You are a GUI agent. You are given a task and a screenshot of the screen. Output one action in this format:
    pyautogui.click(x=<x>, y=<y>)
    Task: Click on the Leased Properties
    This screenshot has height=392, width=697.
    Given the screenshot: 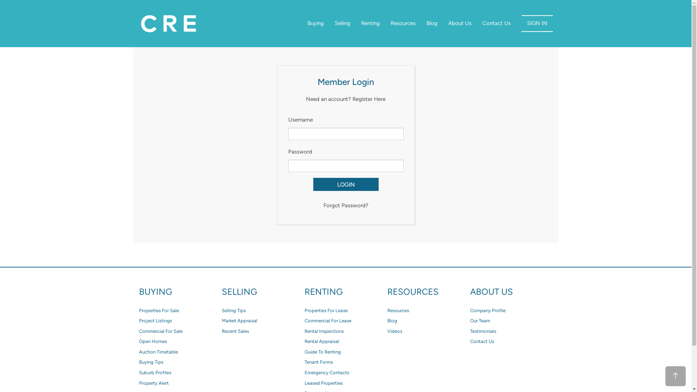 What is the action you would take?
    pyautogui.click(x=346, y=383)
    